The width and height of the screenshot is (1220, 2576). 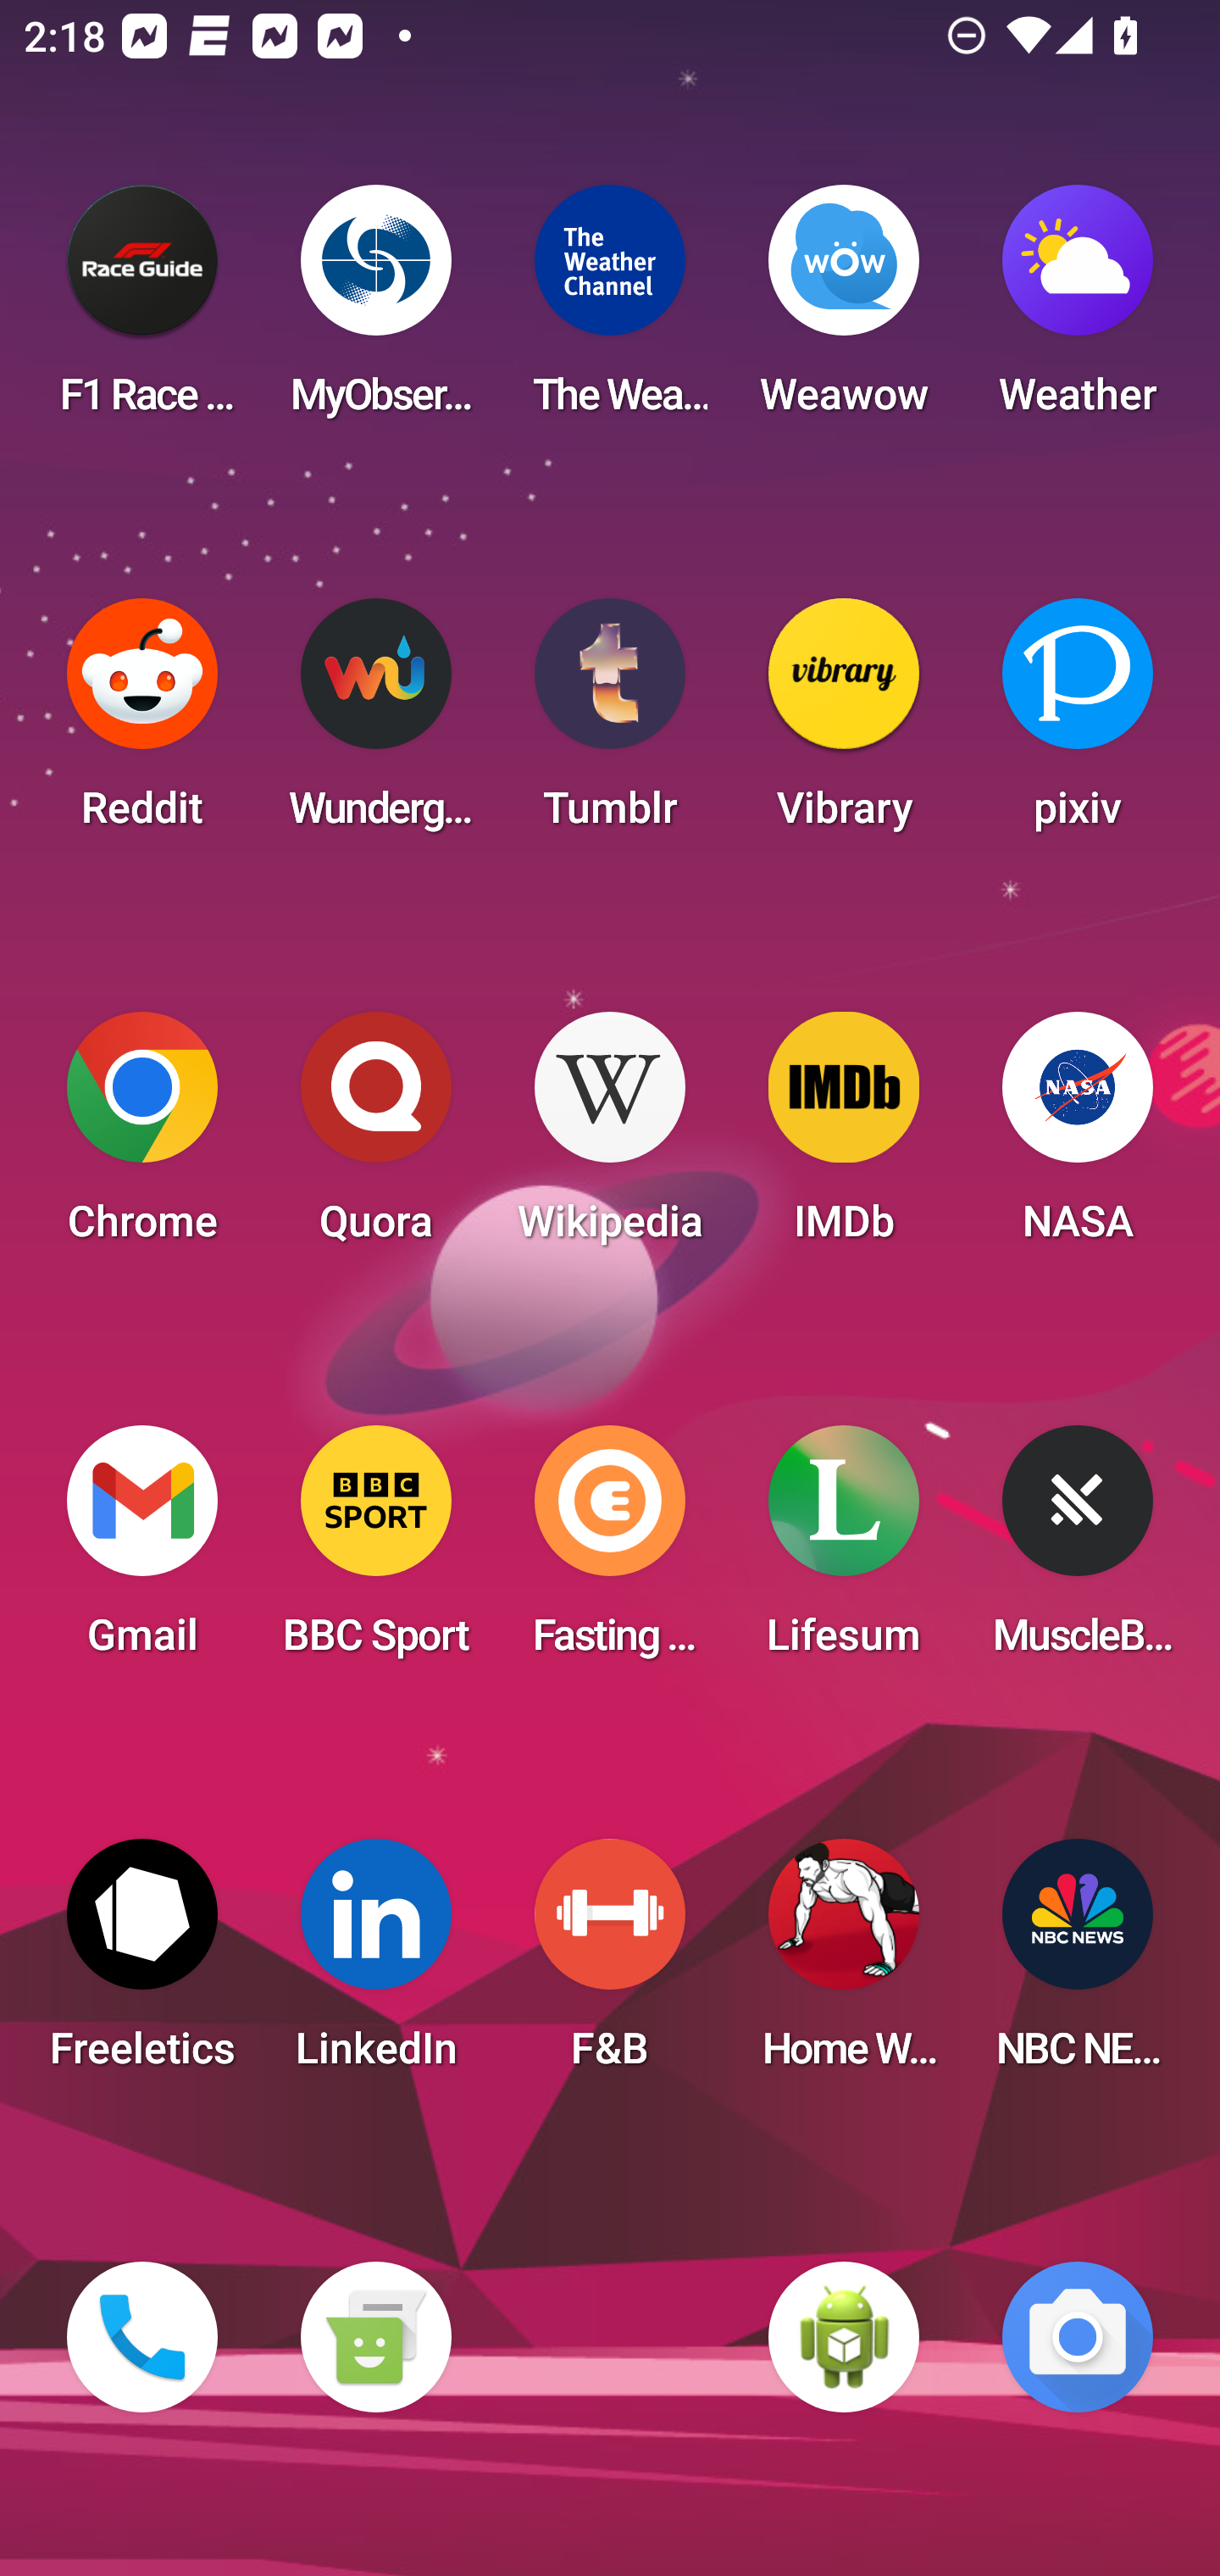 What do you see at coordinates (142, 310) in the screenshot?
I see `F1 Race Guide` at bounding box center [142, 310].